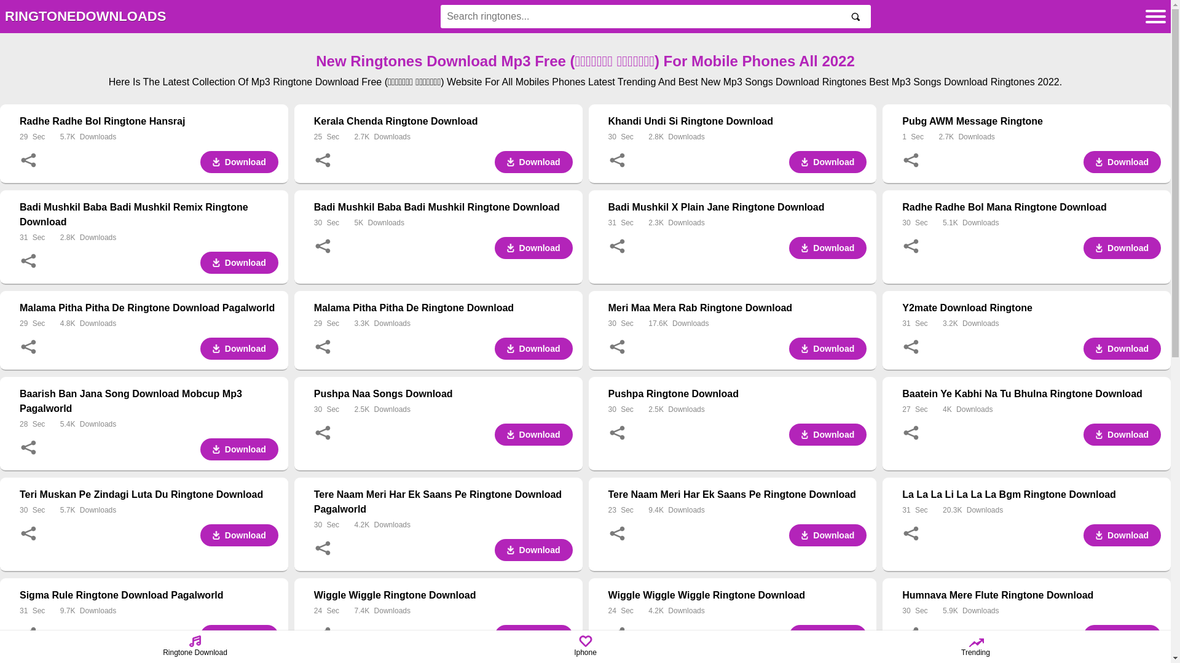 The height and width of the screenshot is (663, 1180). I want to click on Tere Naam Meri Har Ek Saans Pe Ringtone Download
23 9.4K, so click(737, 502).